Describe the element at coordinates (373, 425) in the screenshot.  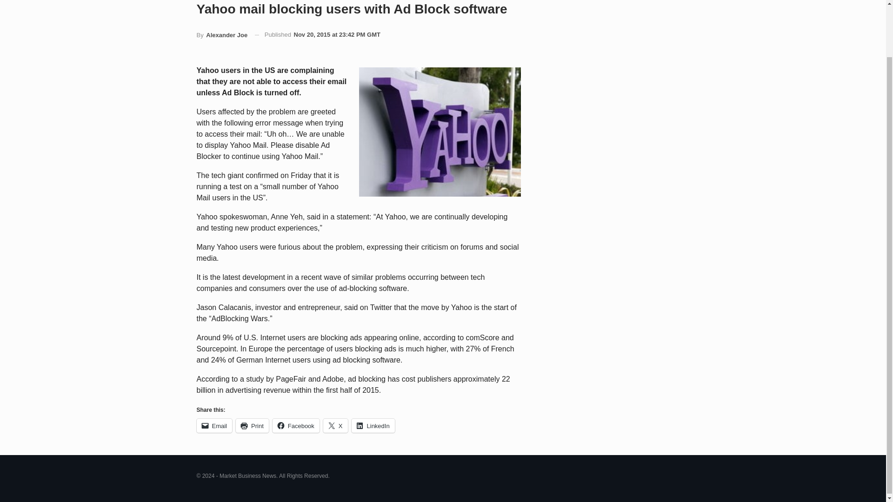
I see `LinkedIn` at that location.